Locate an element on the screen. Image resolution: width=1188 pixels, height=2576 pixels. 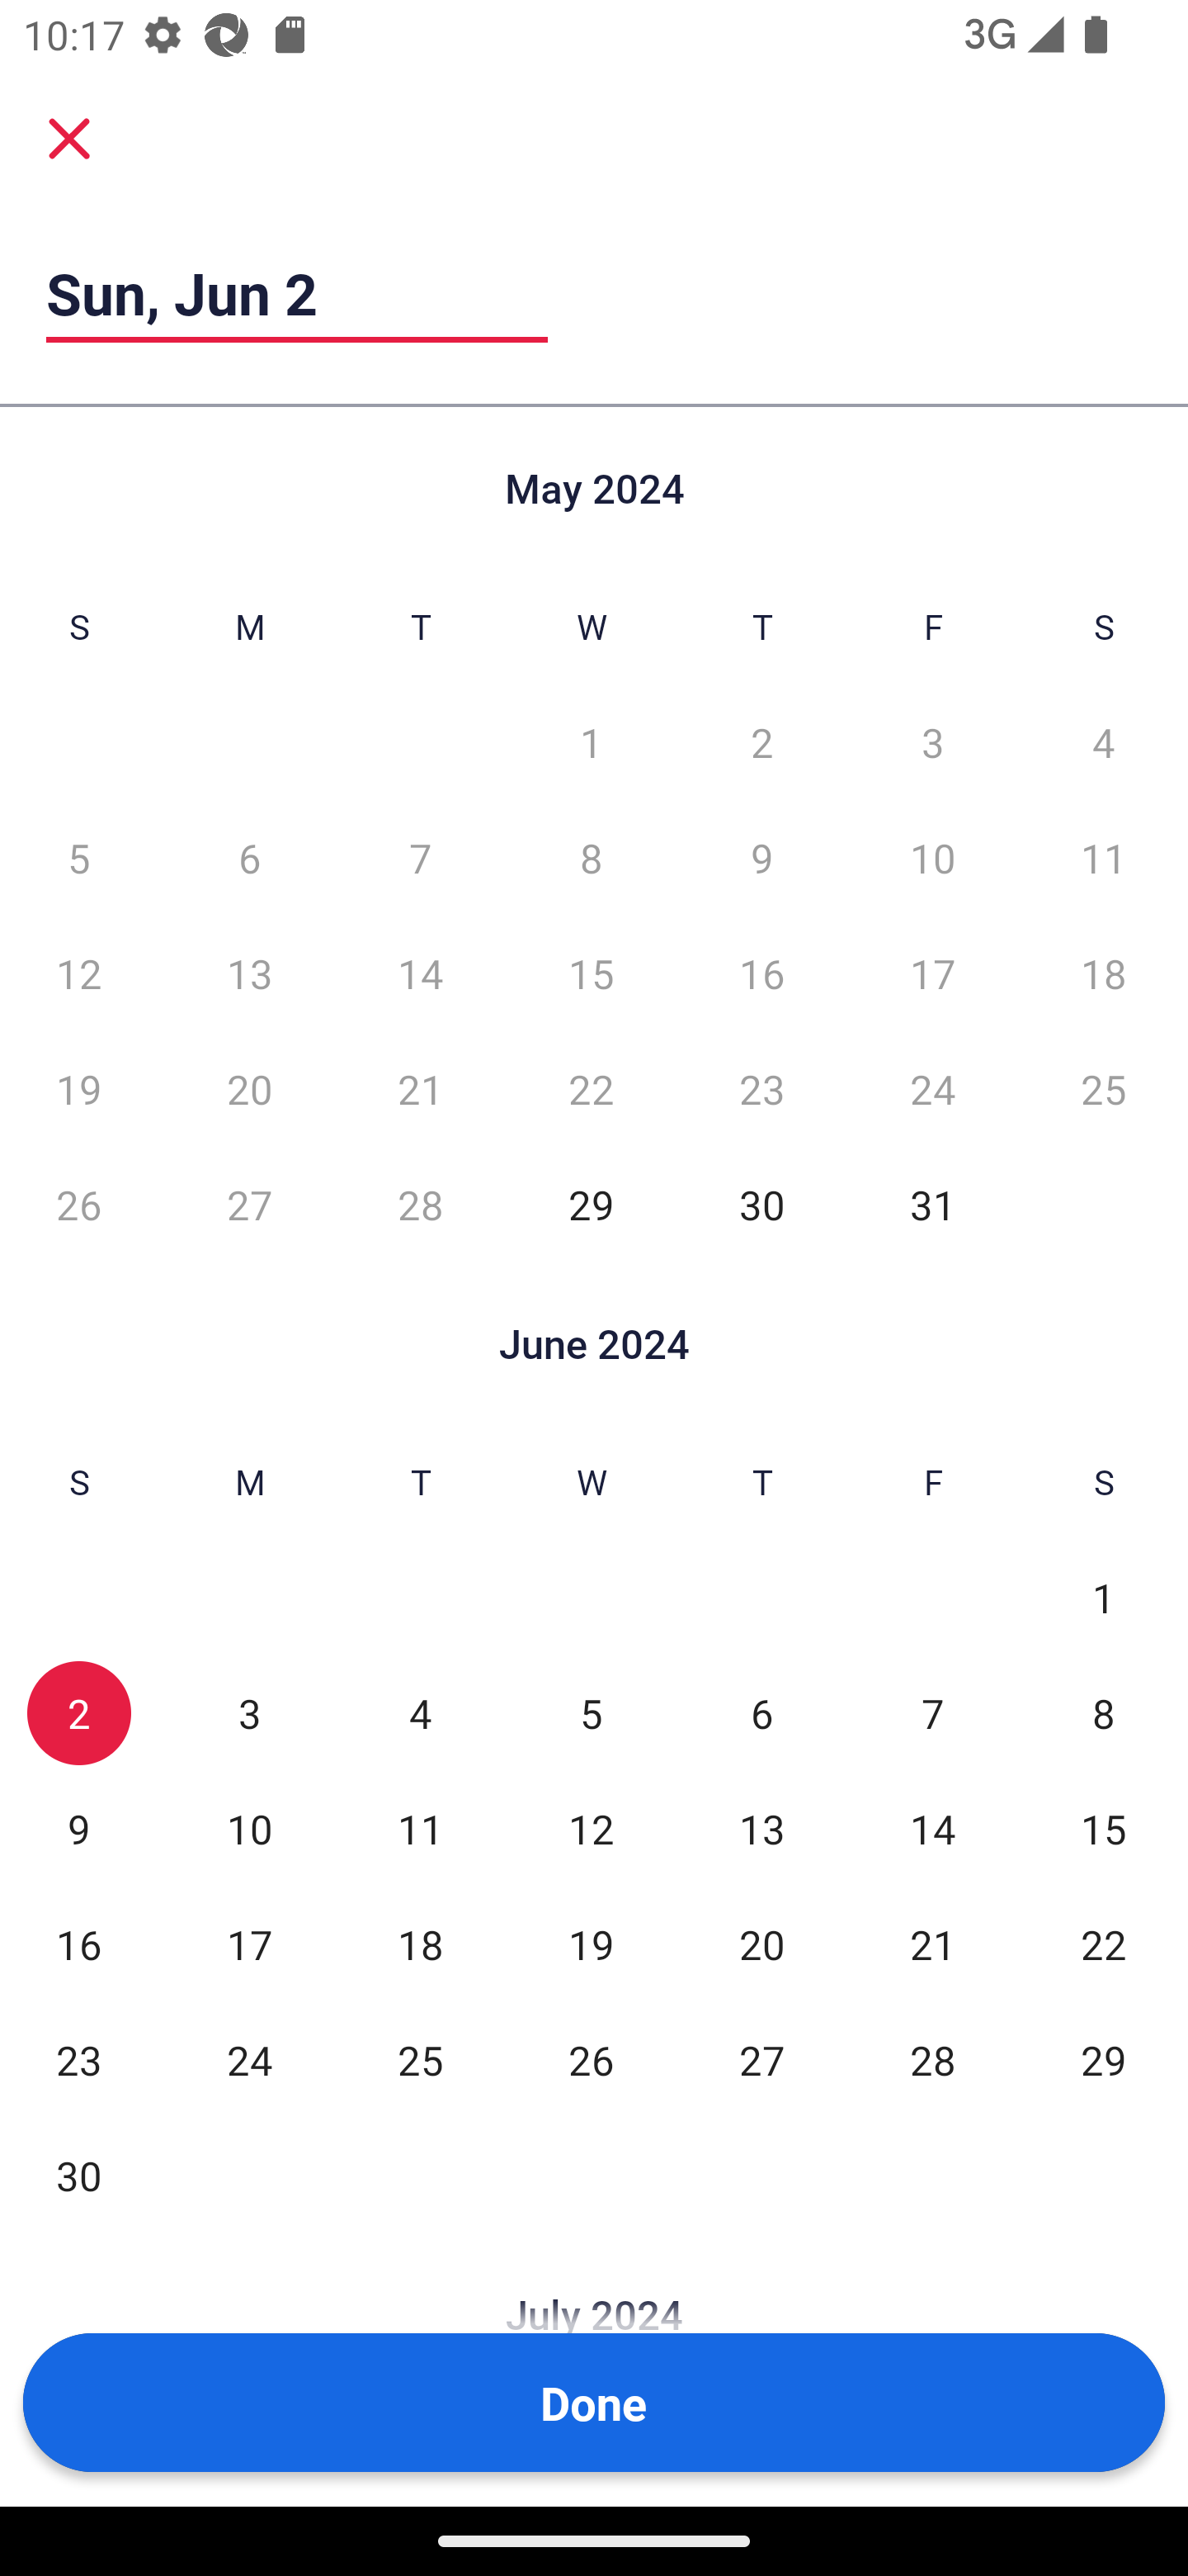
27 Thu, Jun 27, Not Selected is located at coordinates (761, 2059).